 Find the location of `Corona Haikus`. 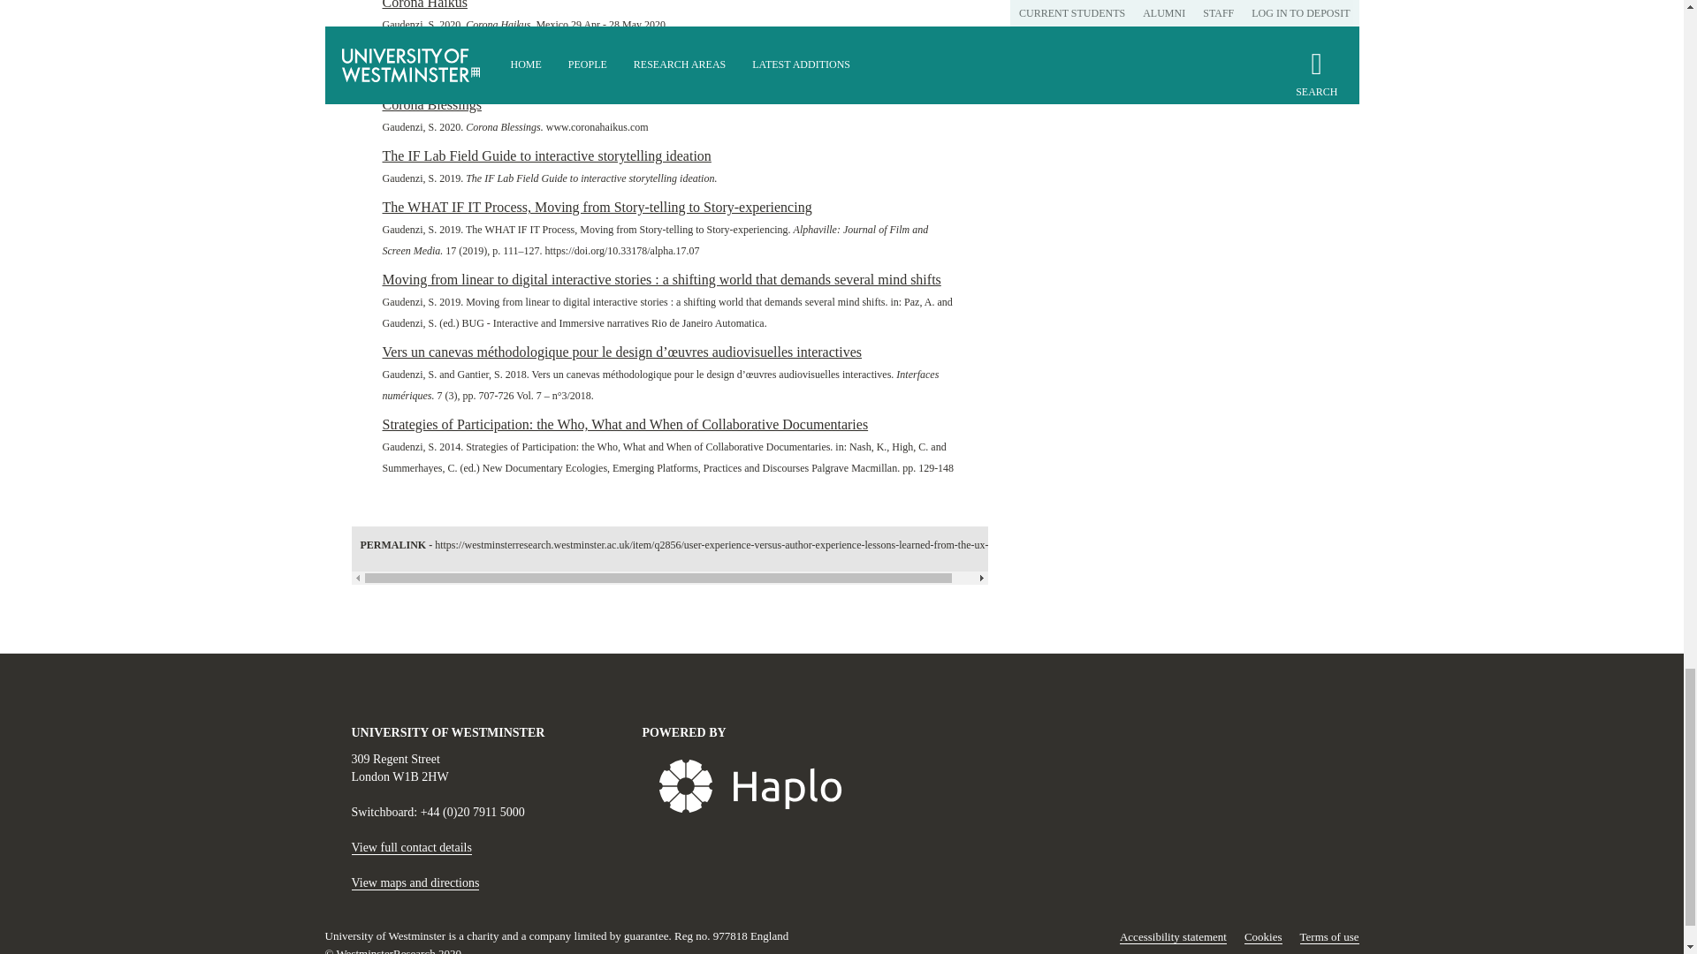

Corona Haikus is located at coordinates (424, 53).